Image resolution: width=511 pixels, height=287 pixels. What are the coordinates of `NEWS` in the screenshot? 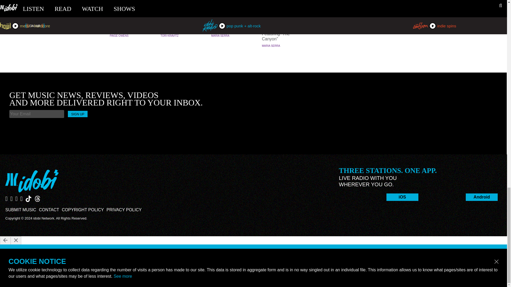 It's located at (232, 13).